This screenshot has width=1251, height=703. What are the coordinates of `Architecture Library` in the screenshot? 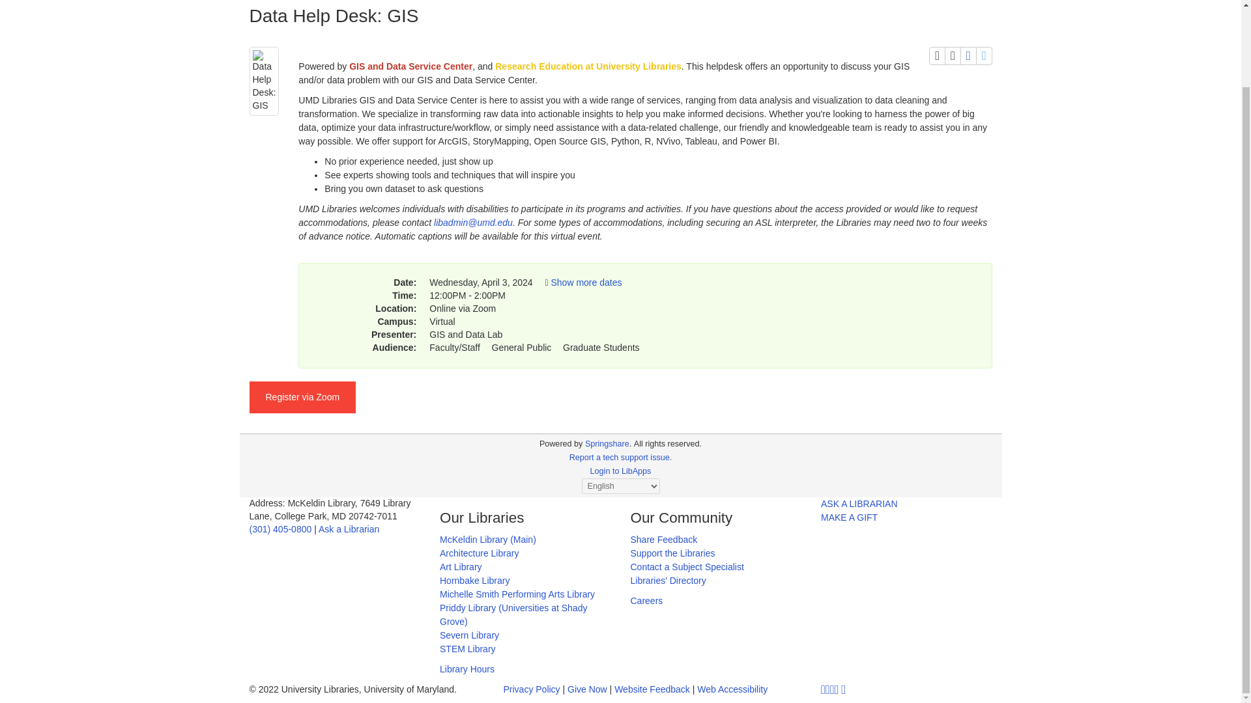 It's located at (480, 553).